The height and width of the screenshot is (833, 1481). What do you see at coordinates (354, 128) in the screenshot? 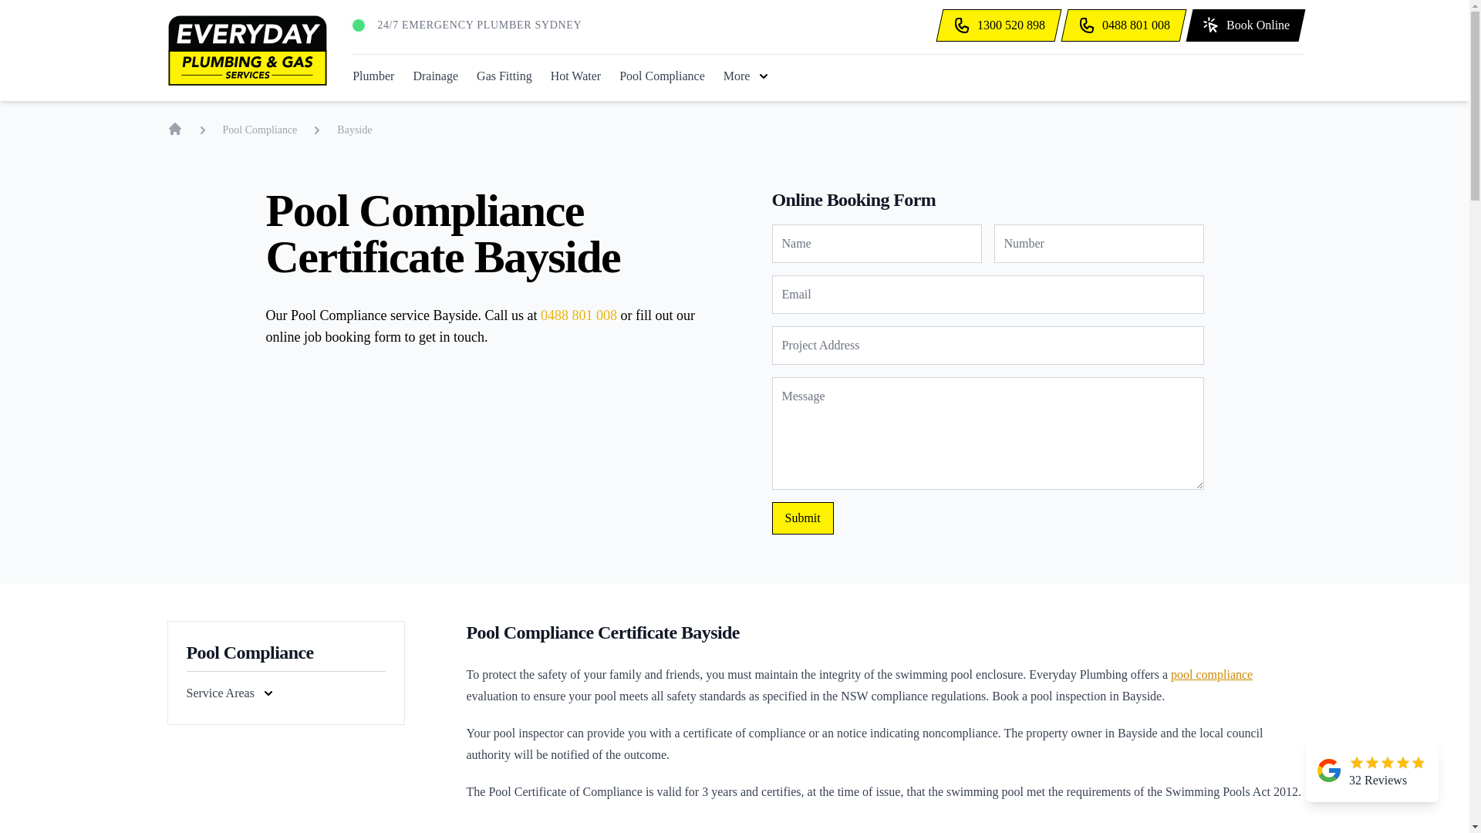
I see `Bayside` at bounding box center [354, 128].